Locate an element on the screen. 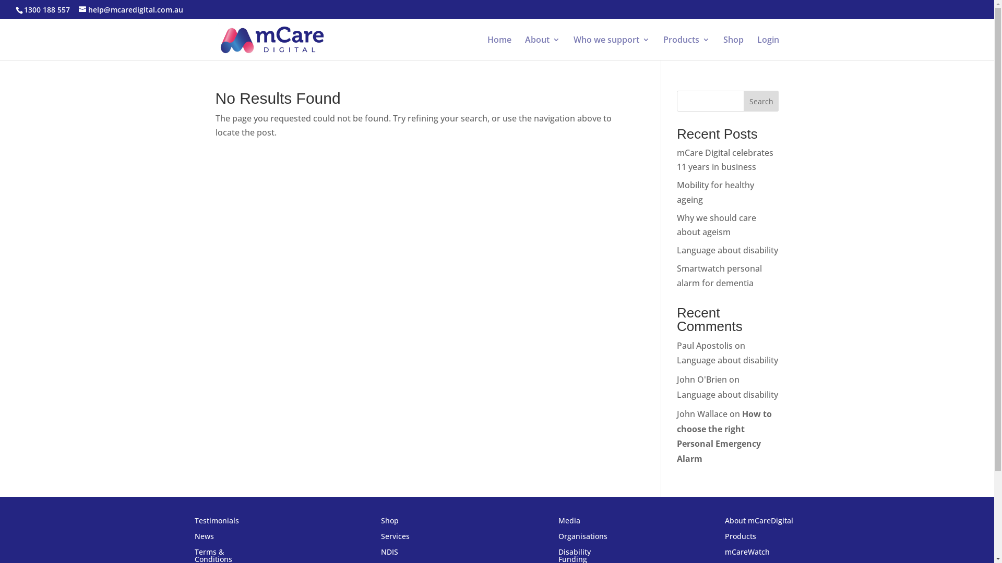  Search is located at coordinates (761, 101).